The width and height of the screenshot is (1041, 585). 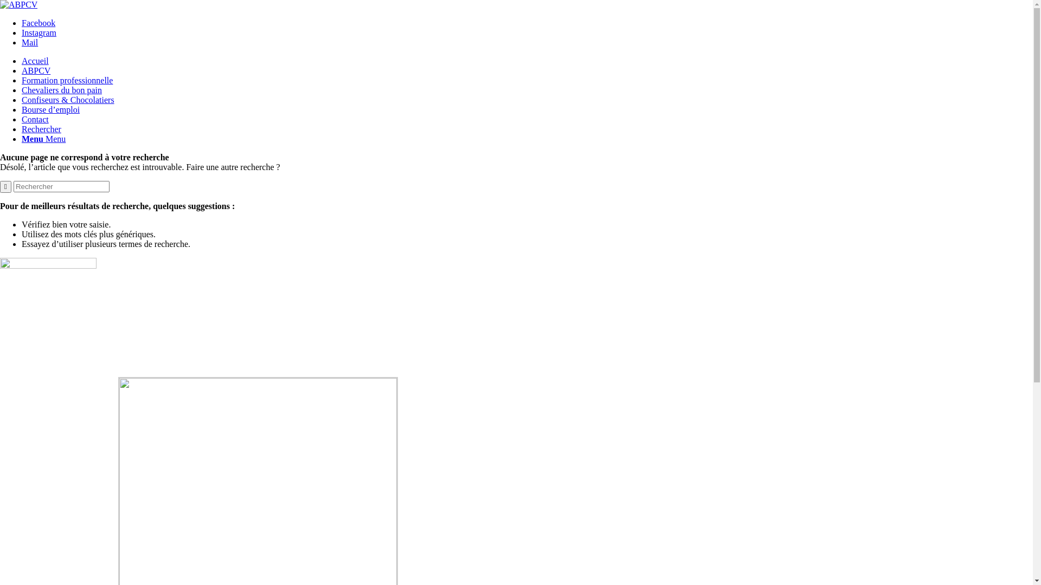 I want to click on Facebook, so click(x=38, y=23).